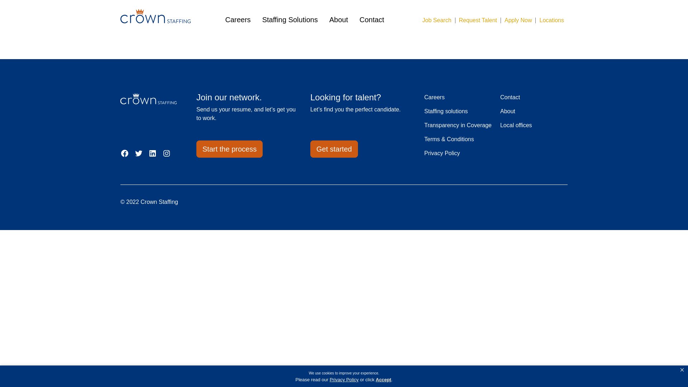 The image size is (688, 387). I want to click on Careers, so click(237, 19).